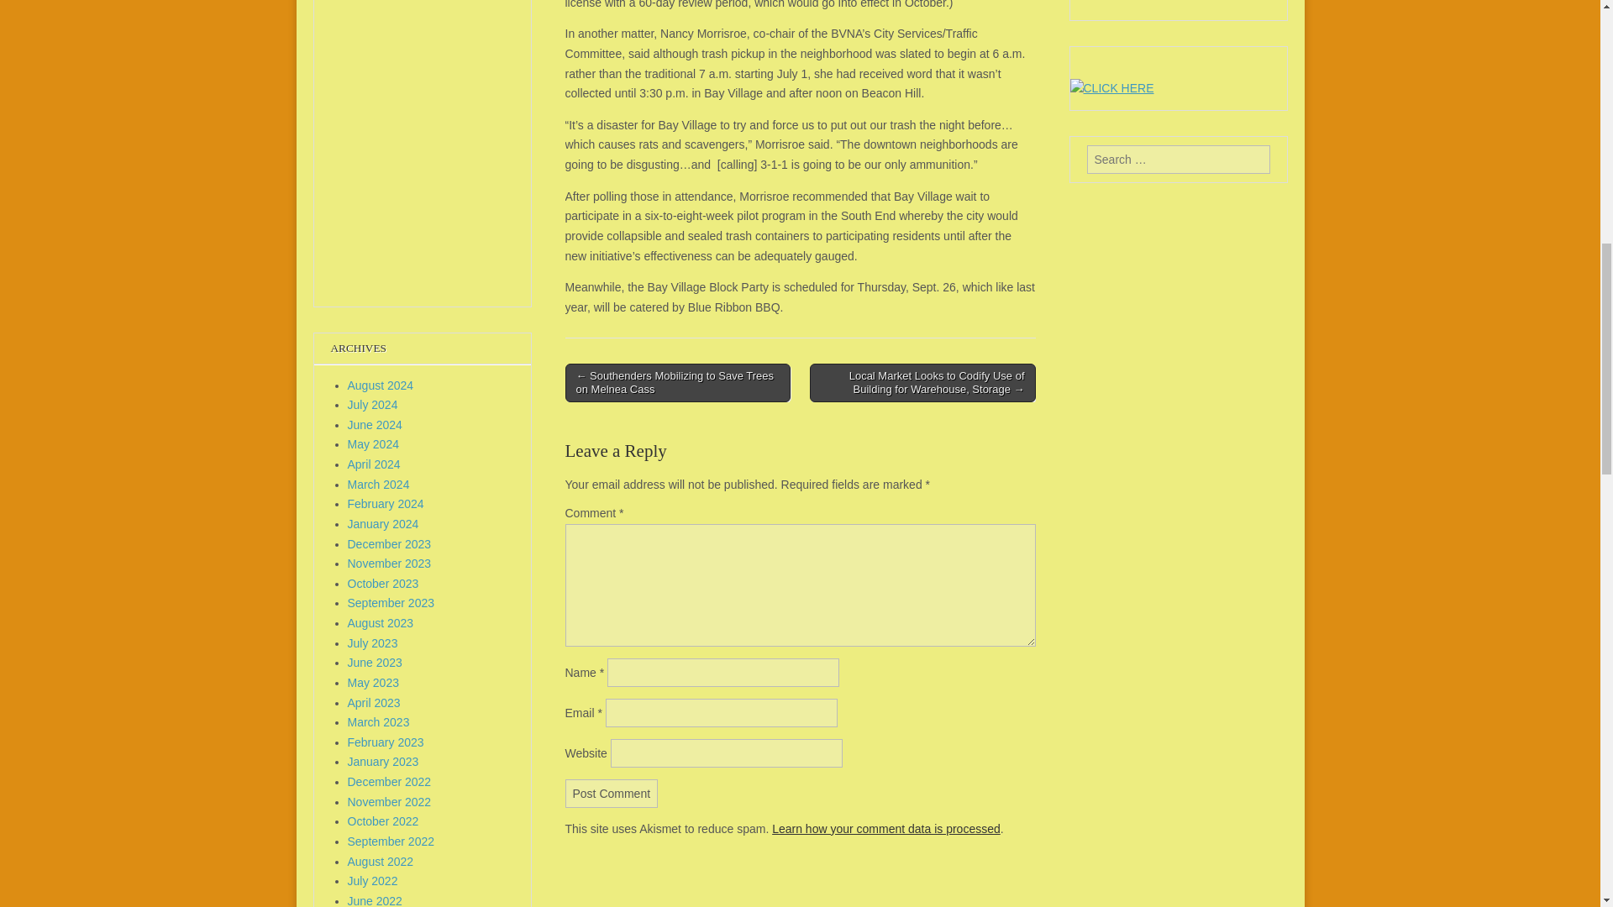 This screenshot has width=1613, height=907. What do you see at coordinates (386, 504) in the screenshot?
I see `February 2024` at bounding box center [386, 504].